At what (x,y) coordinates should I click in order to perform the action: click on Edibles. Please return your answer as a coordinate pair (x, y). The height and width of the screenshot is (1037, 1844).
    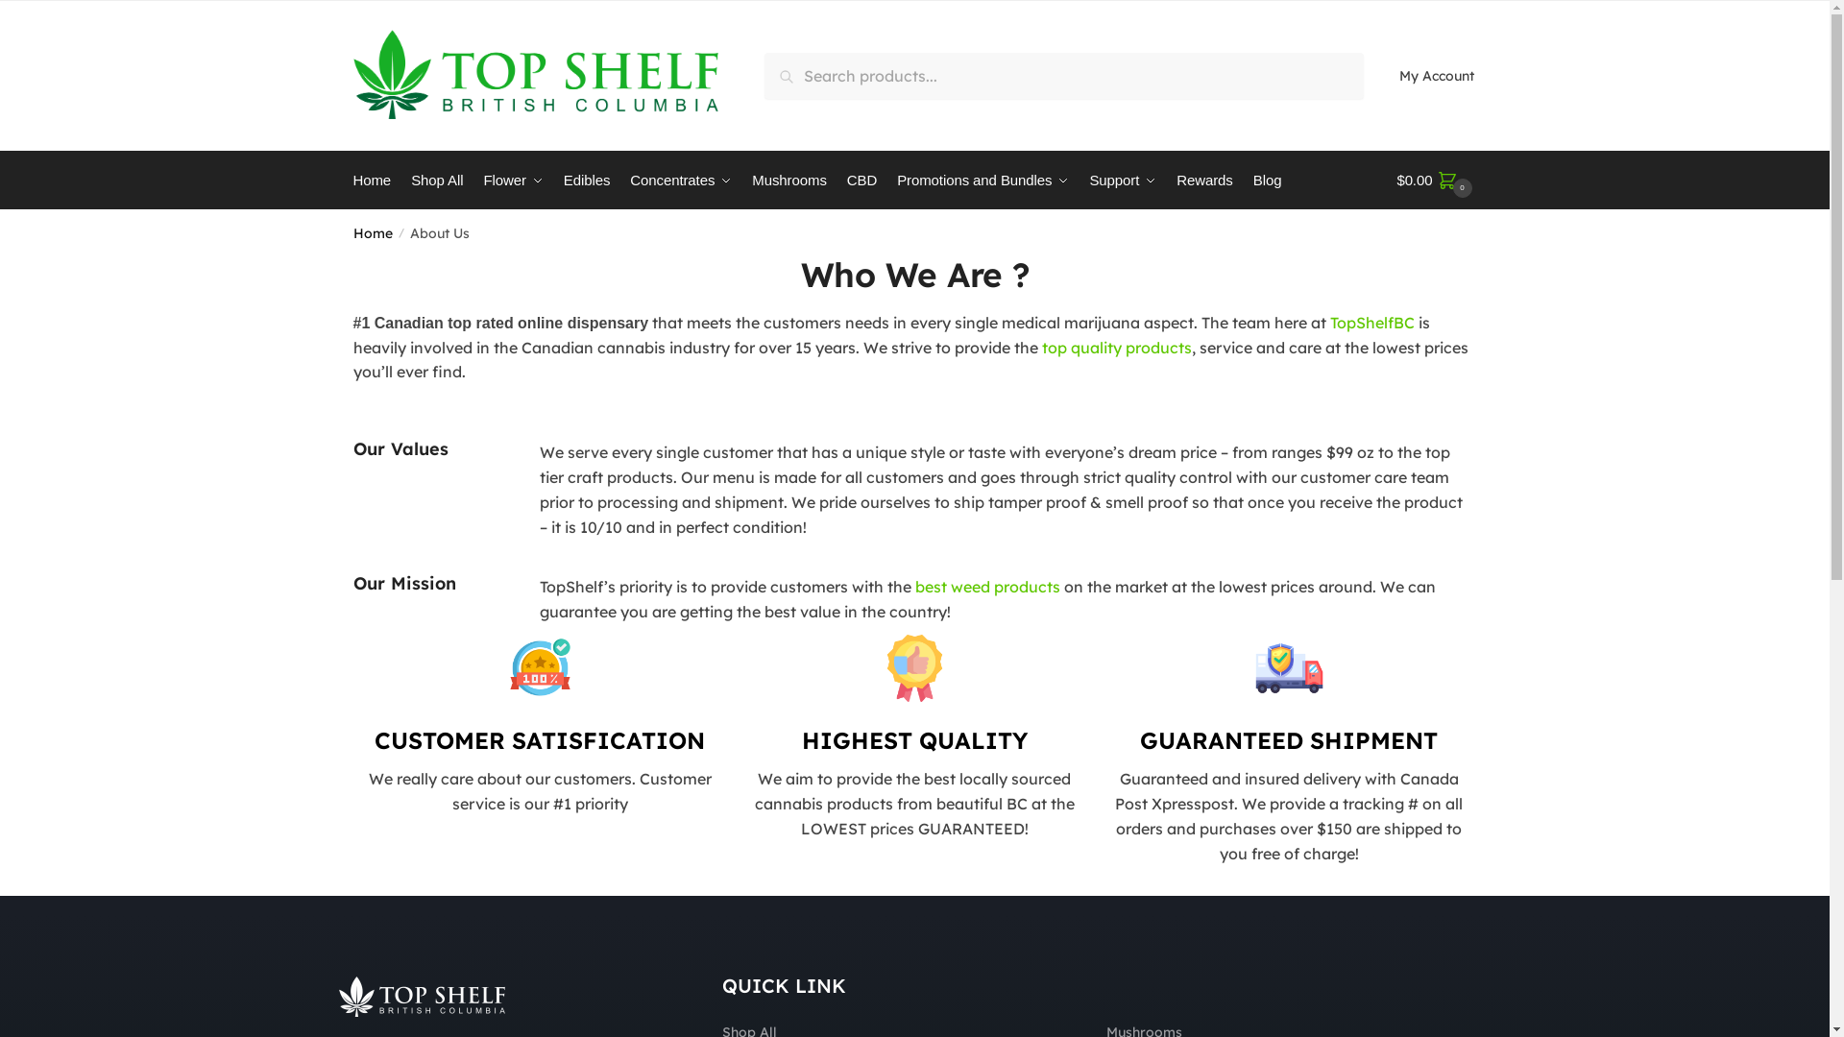
    Looking at the image, I should click on (588, 181).